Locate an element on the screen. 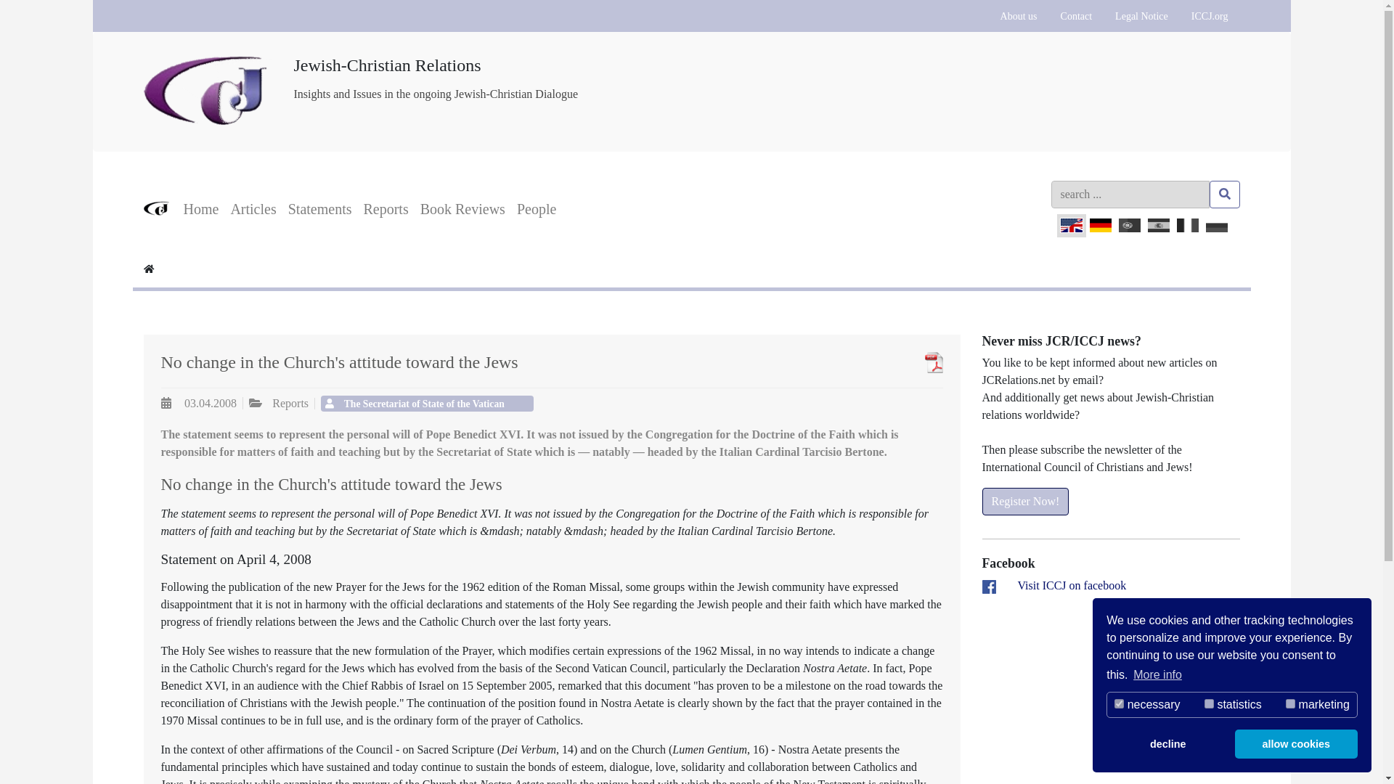 The width and height of the screenshot is (1394, 784). English is located at coordinates (1071, 225).